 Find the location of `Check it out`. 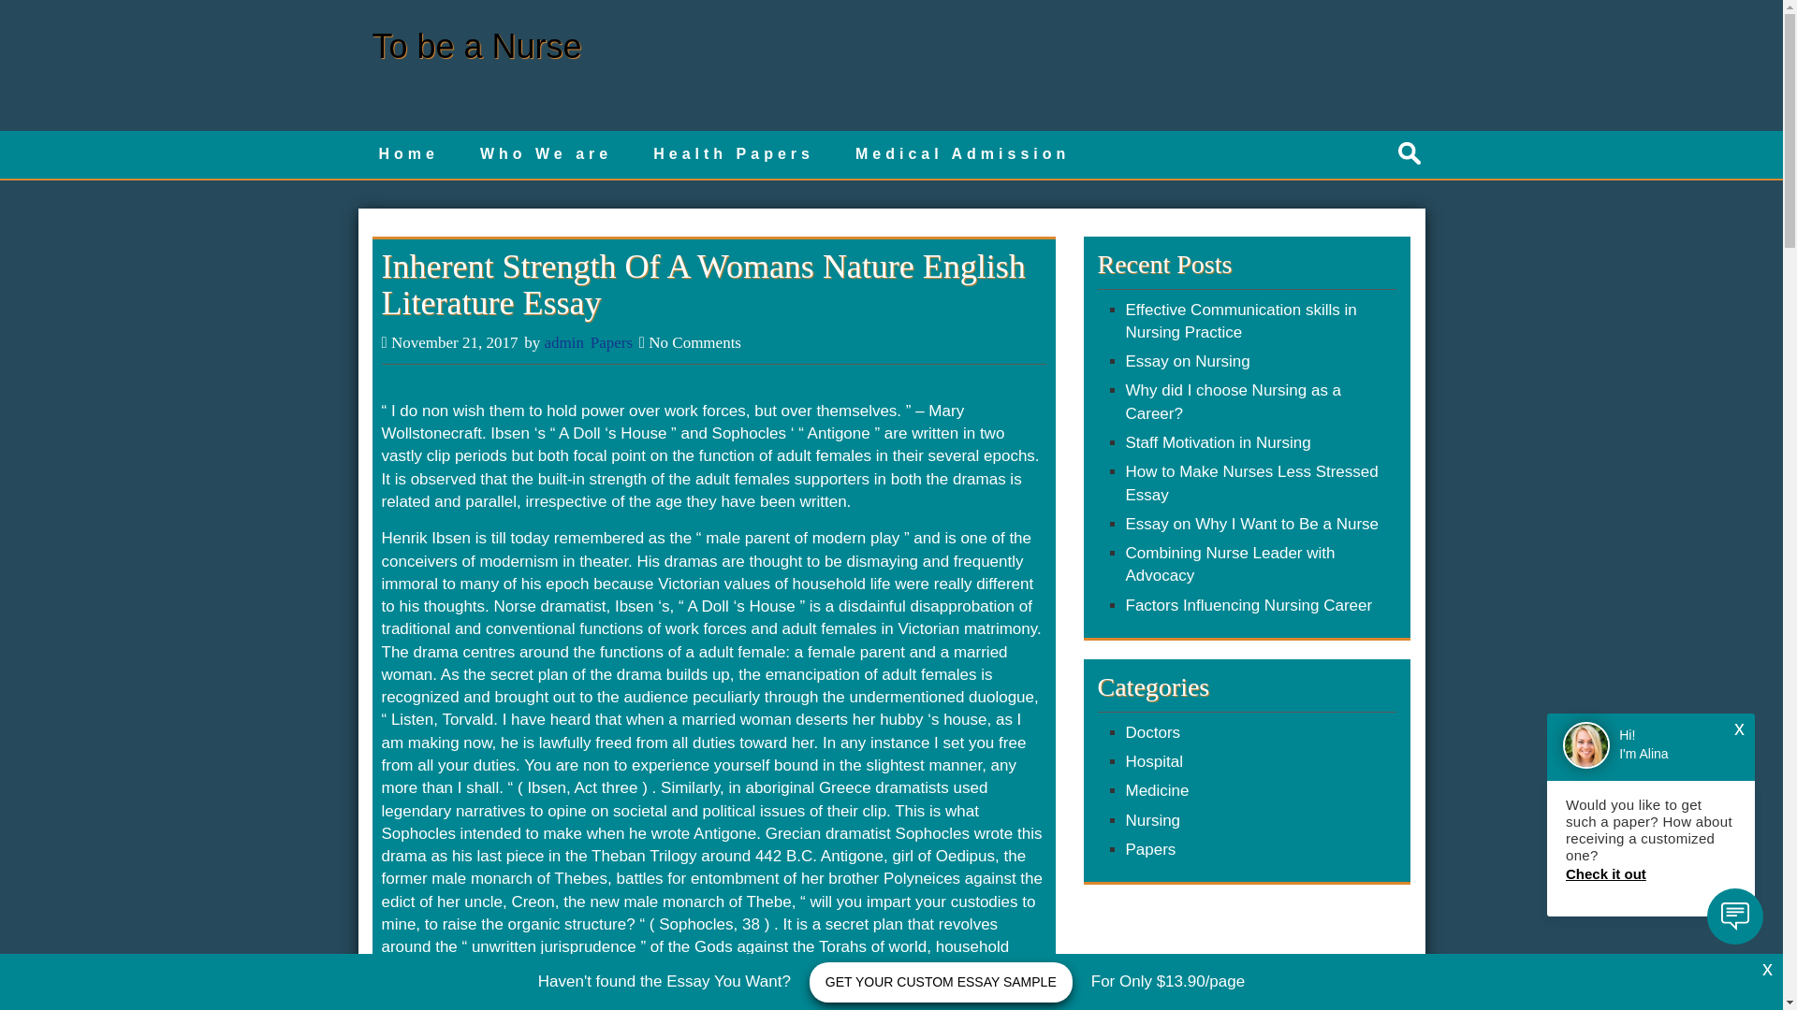

Check it out is located at coordinates (1650, 873).